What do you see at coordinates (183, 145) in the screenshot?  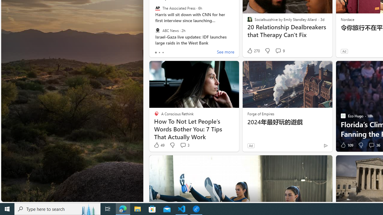 I see `View comments 3 Comment` at bounding box center [183, 145].